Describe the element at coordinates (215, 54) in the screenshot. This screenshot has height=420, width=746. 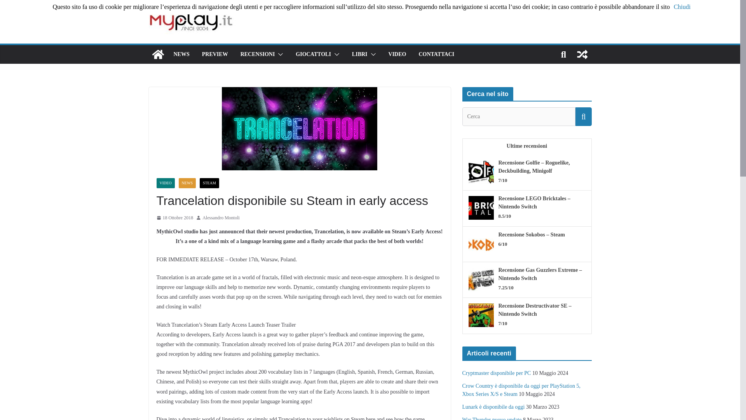
I see `PREVIEW` at that location.